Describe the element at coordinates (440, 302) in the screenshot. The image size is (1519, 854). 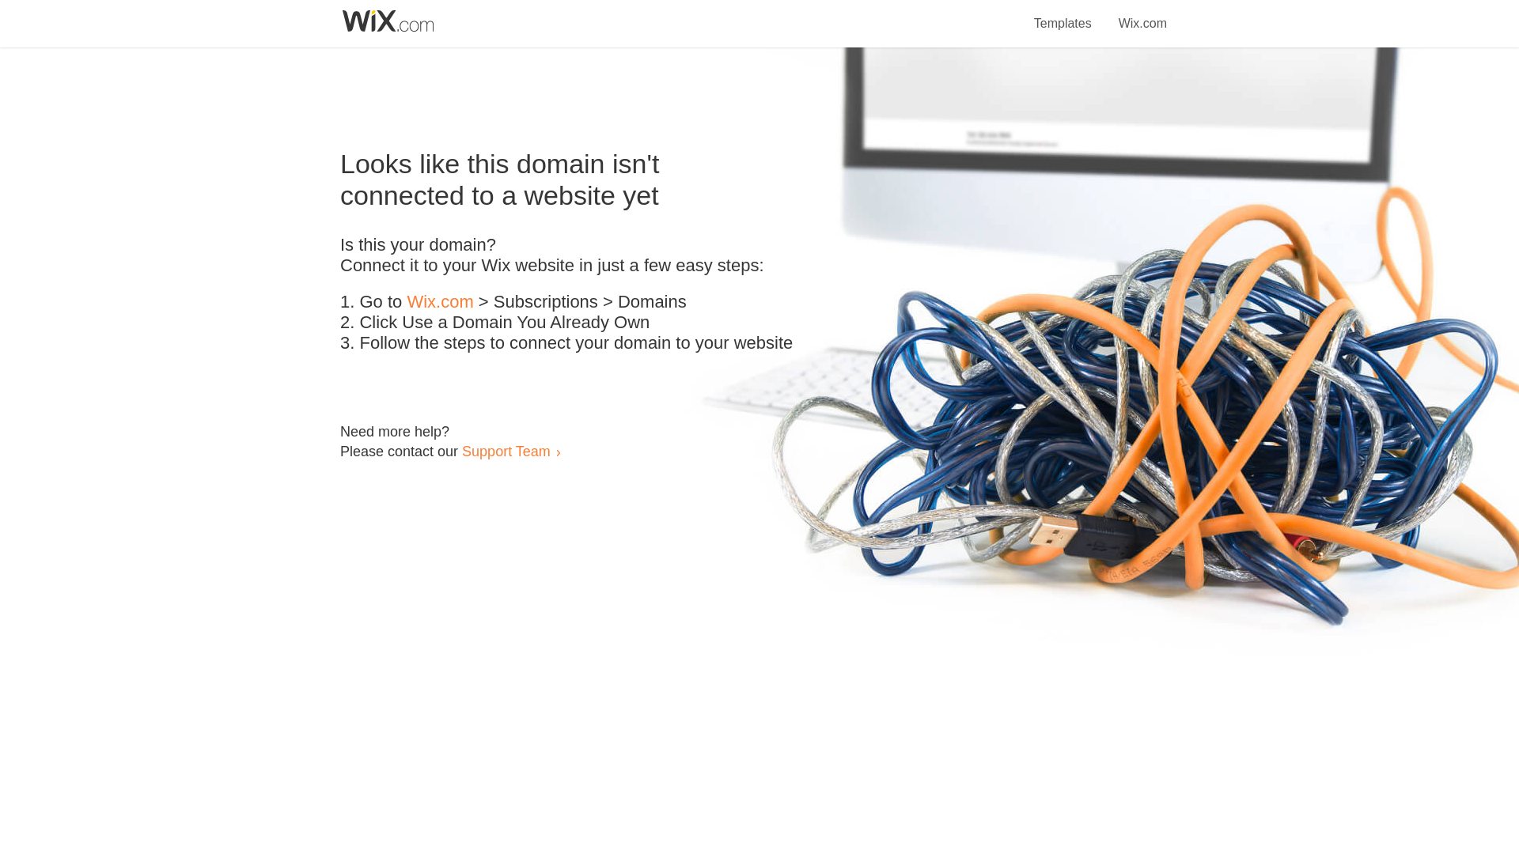
I see `Wix.com` at that location.